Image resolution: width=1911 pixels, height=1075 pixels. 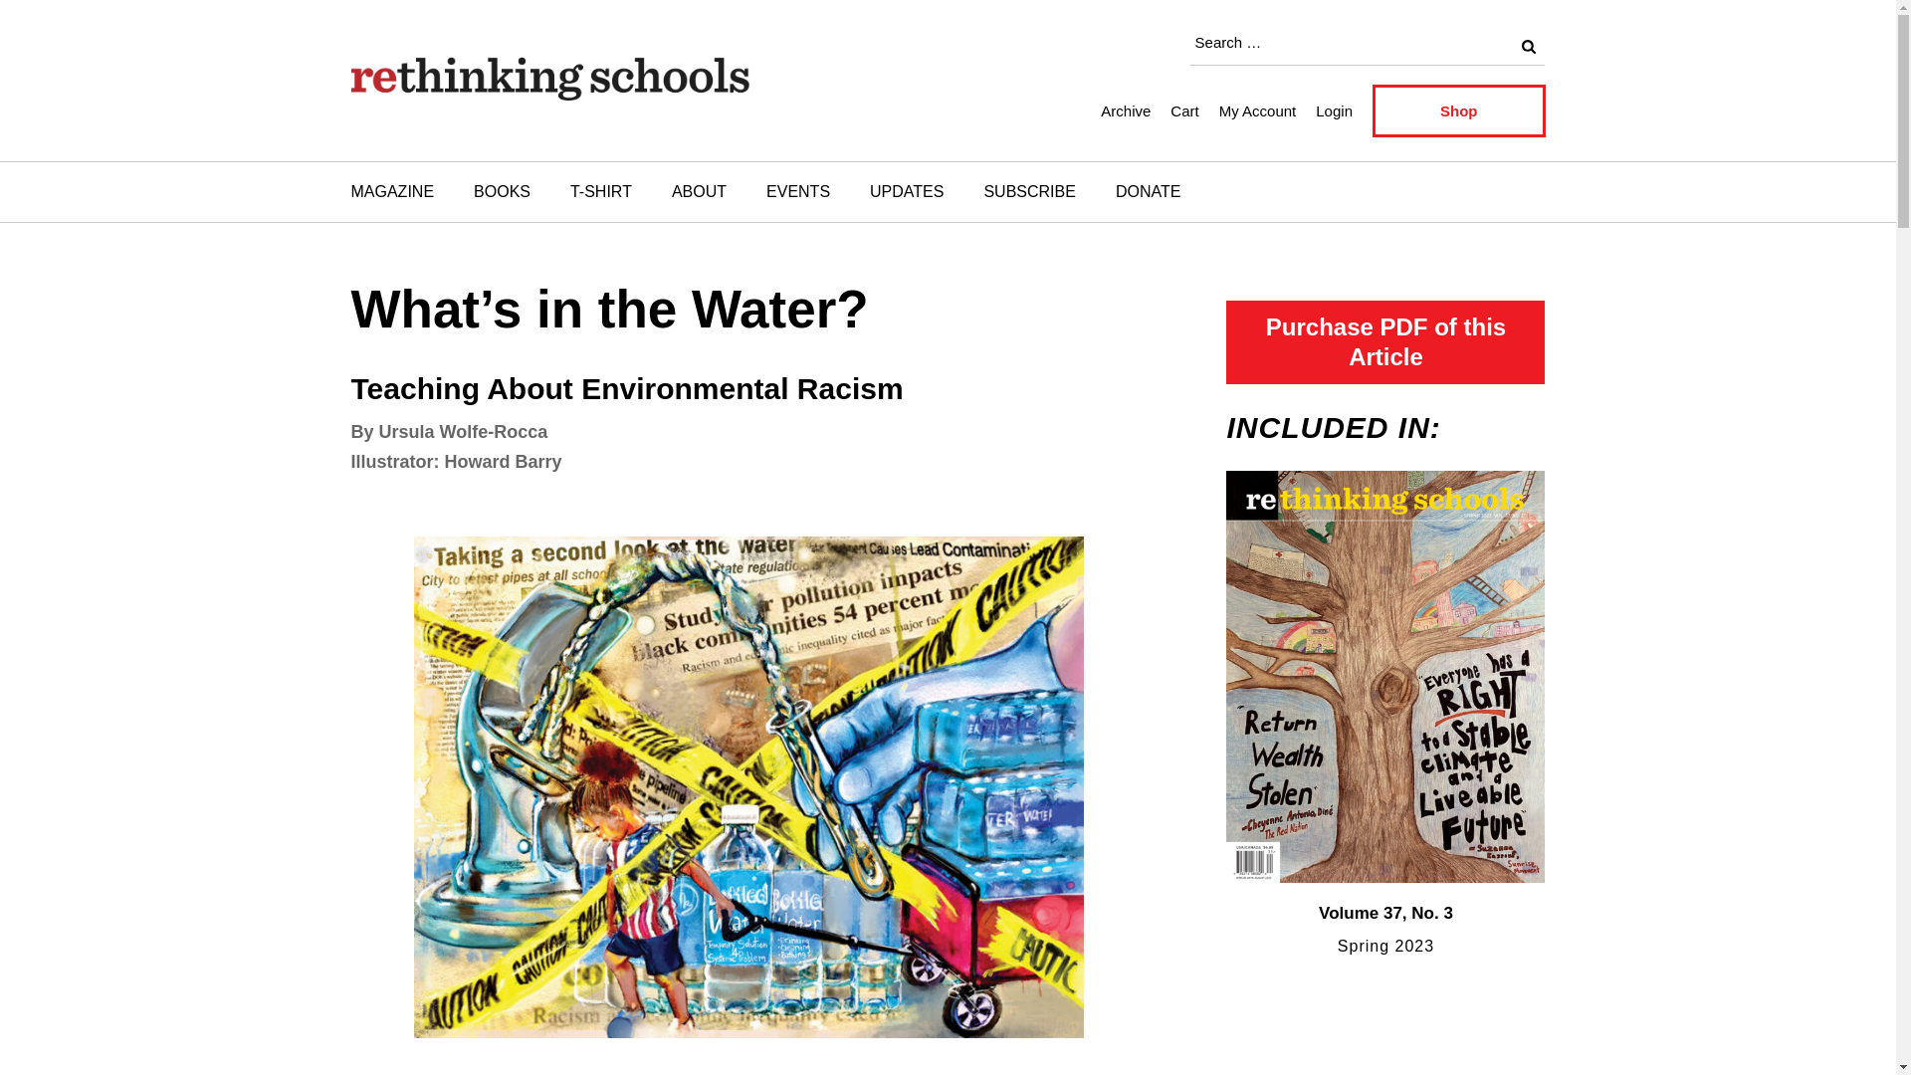 What do you see at coordinates (1258, 109) in the screenshot?
I see `My Account` at bounding box center [1258, 109].